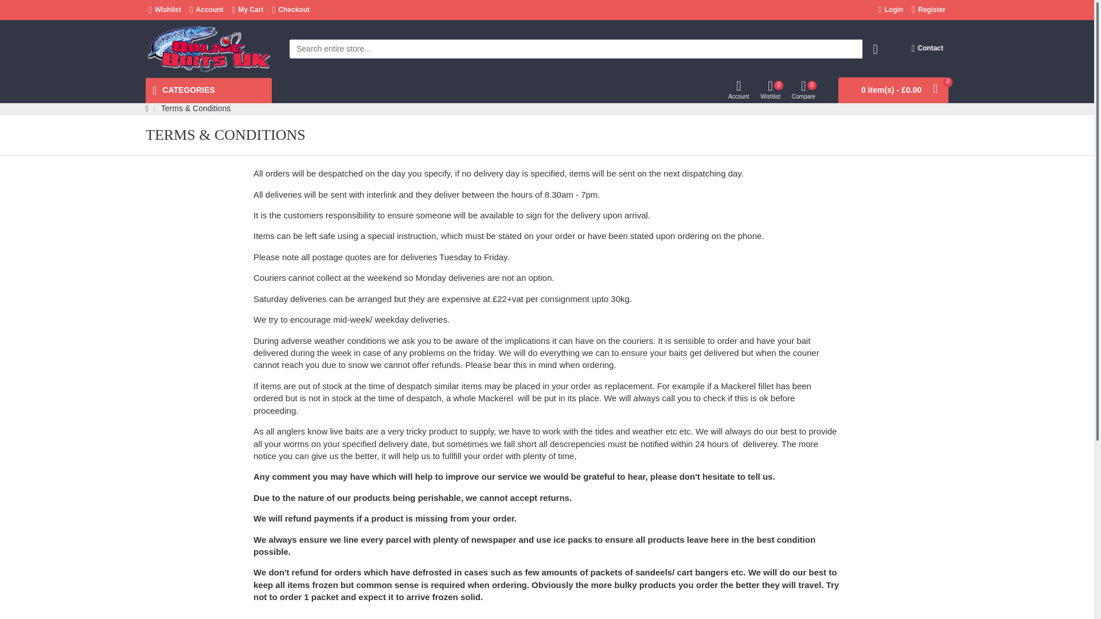  Describe the element at coordinates (290, 10) in the screenshot. I see `Checkout` at that location.